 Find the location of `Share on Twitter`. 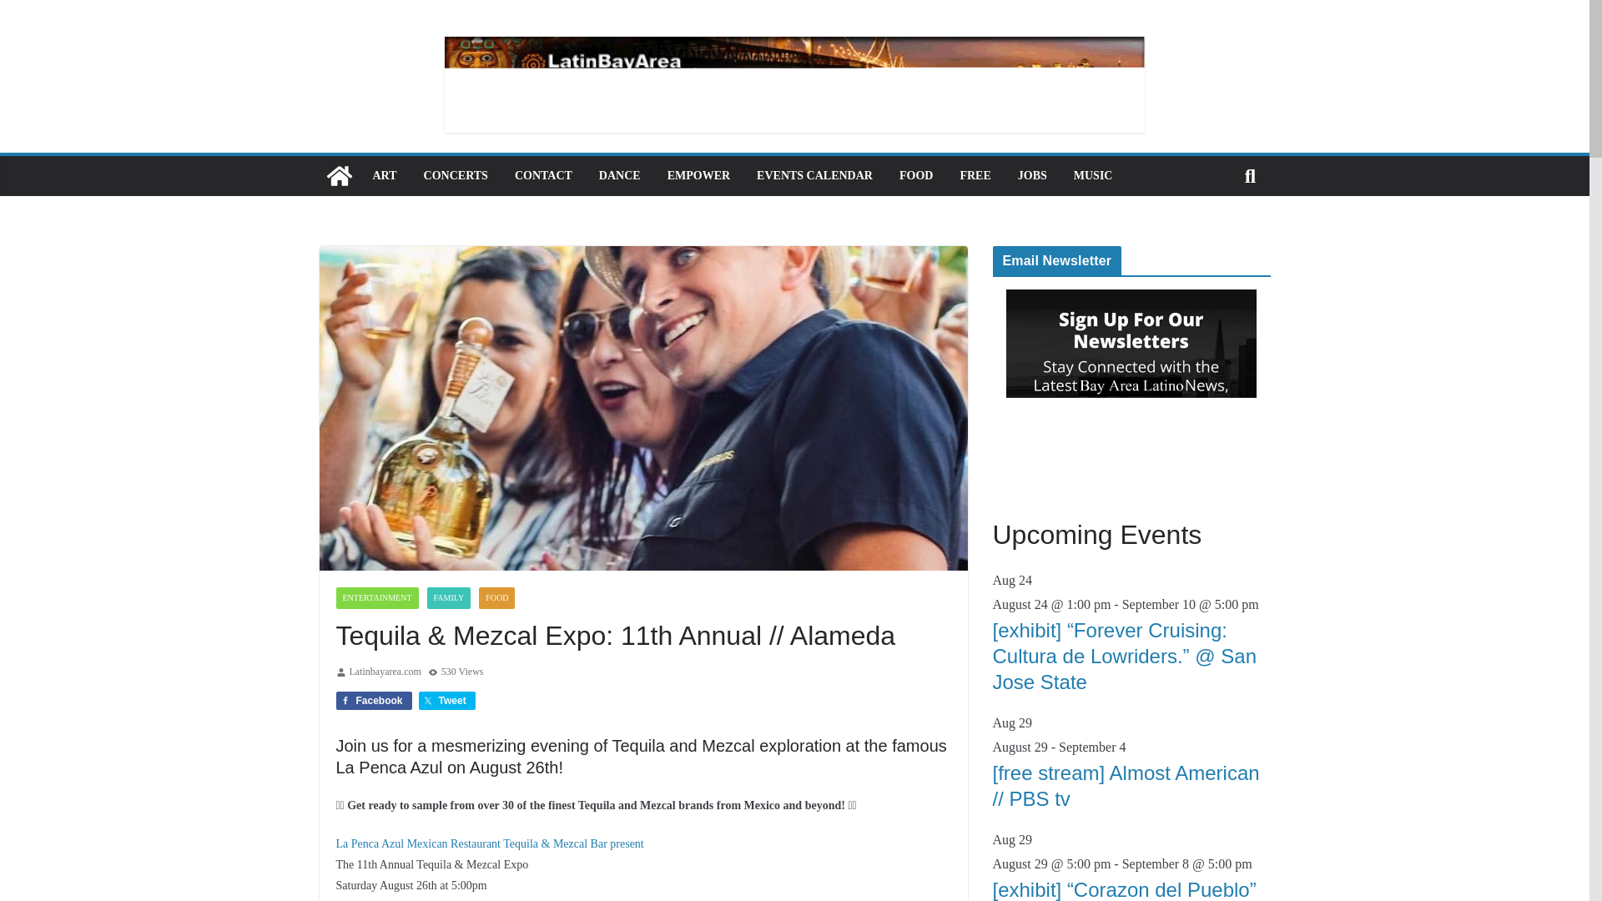

Share on Twitter is located at coordinates (447, 701).